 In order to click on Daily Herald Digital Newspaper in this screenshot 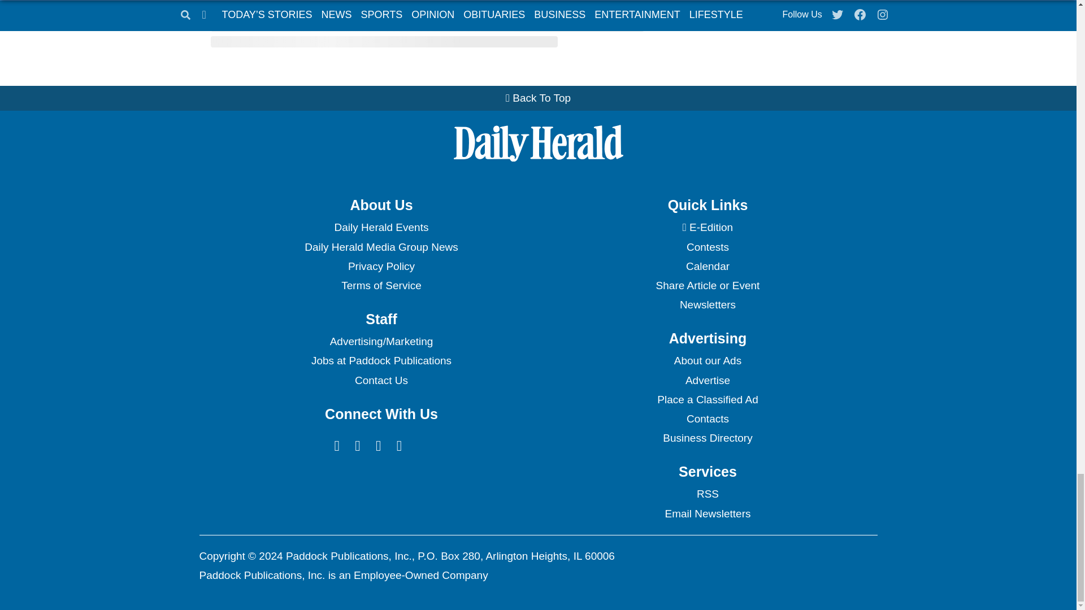, I will do `click(708, 227)`.